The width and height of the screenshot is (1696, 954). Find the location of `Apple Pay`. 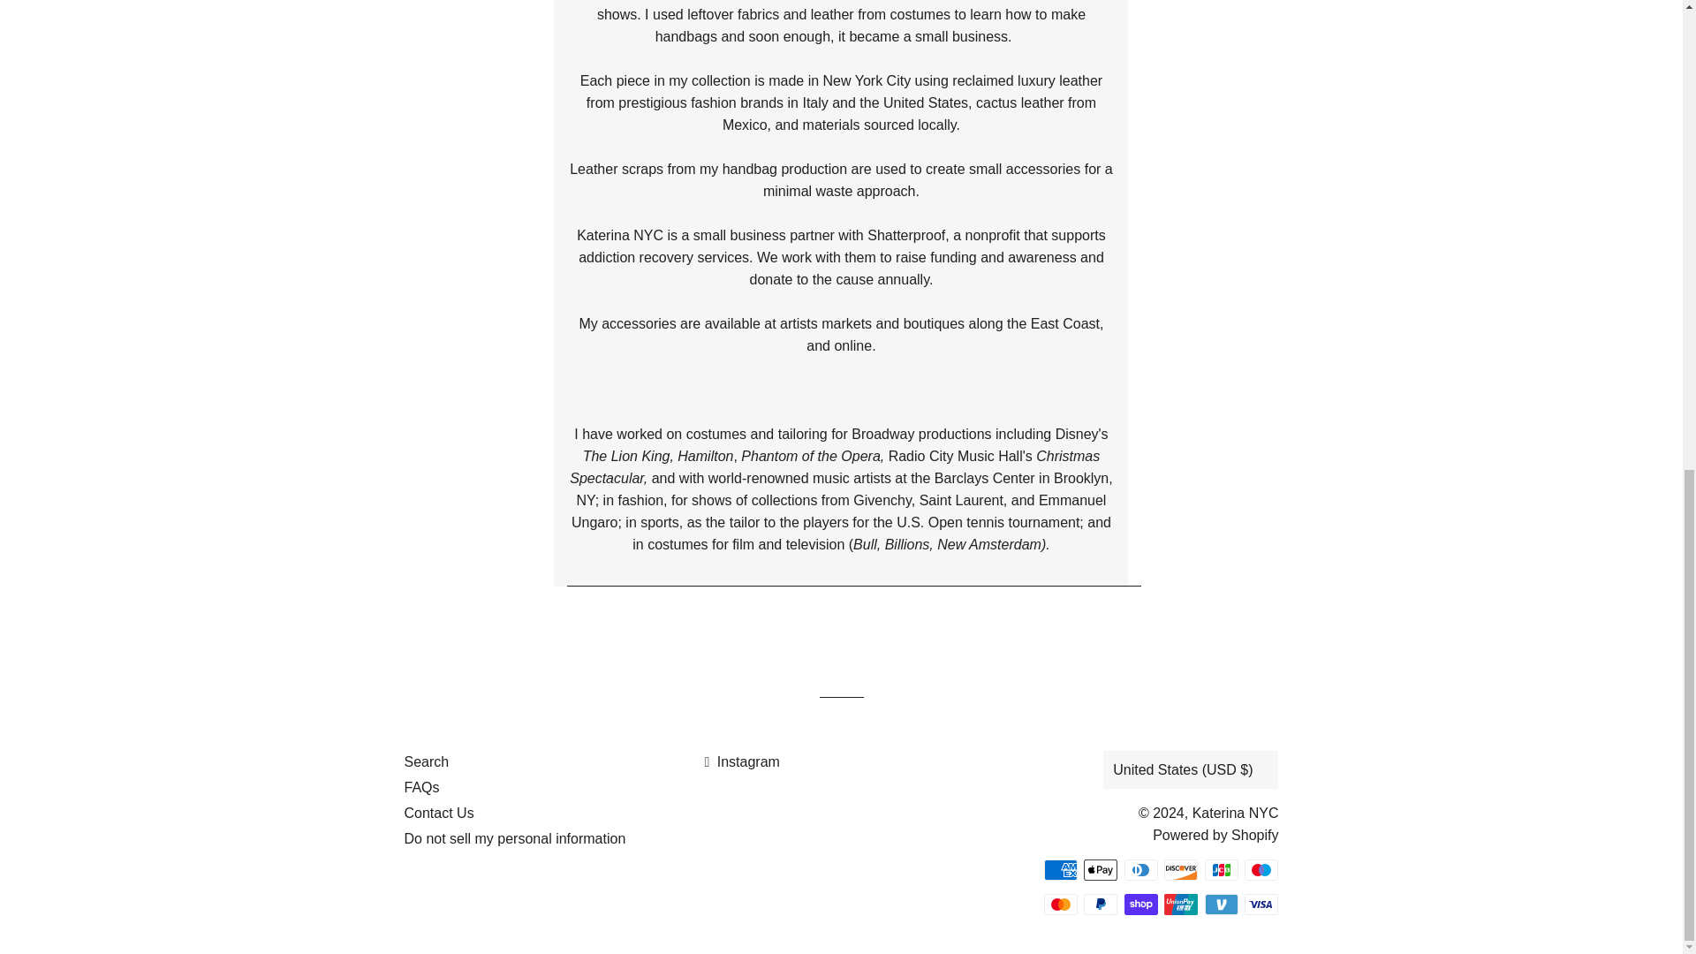

Apple Pay is located at coordinates (1101, 869).